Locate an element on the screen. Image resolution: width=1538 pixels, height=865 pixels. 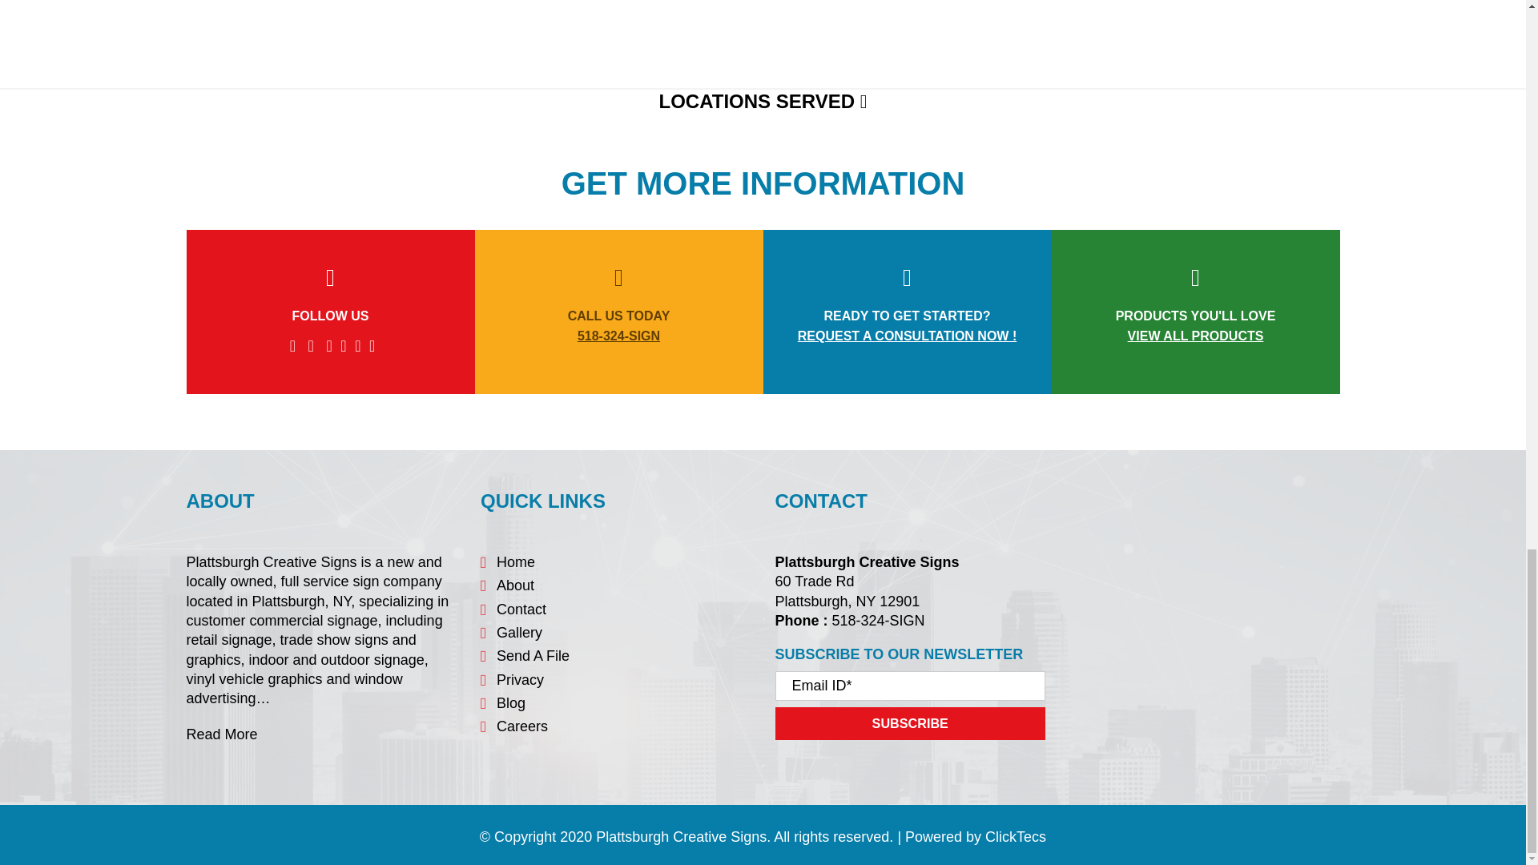
Iframe of Google map is located at coordinates (376, 17).